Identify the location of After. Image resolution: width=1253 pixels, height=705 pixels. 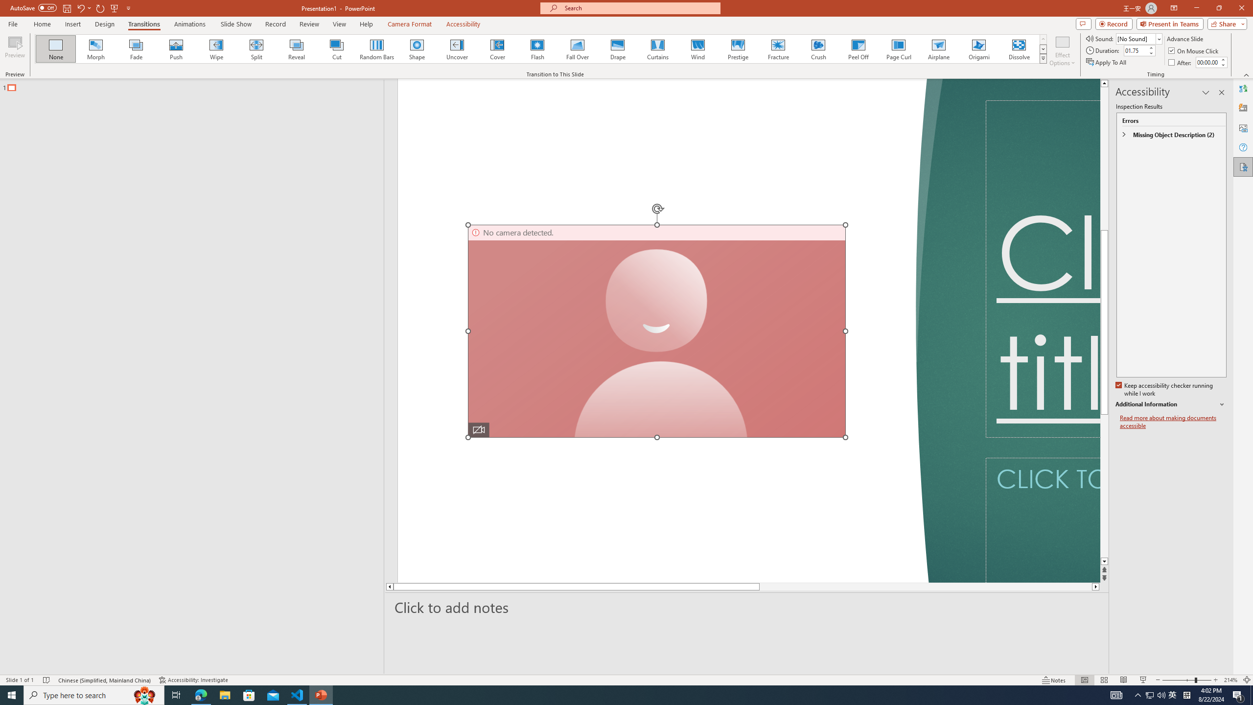
(1207, 62).